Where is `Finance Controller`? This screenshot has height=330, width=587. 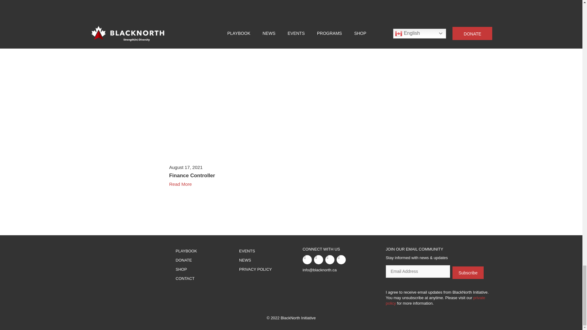 Finance Controller is located at coordinates (192, 175).